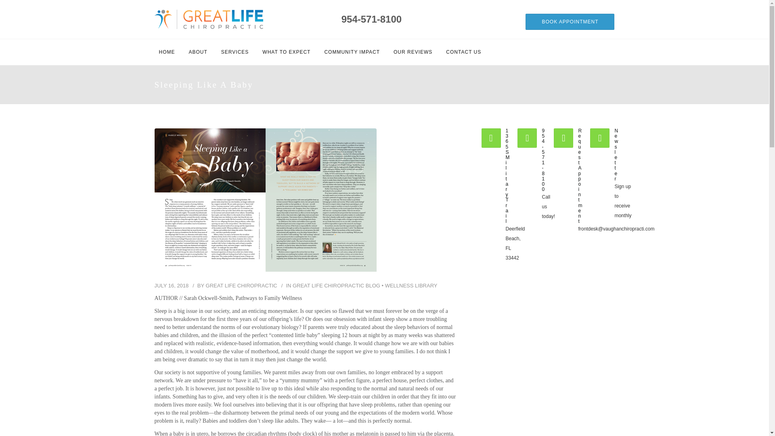 This screenshot has height=436, width=775. What do you see at coordinates (198, 52) in the screenshot?
I see `ABOUT` at bounding box center [198, 52].